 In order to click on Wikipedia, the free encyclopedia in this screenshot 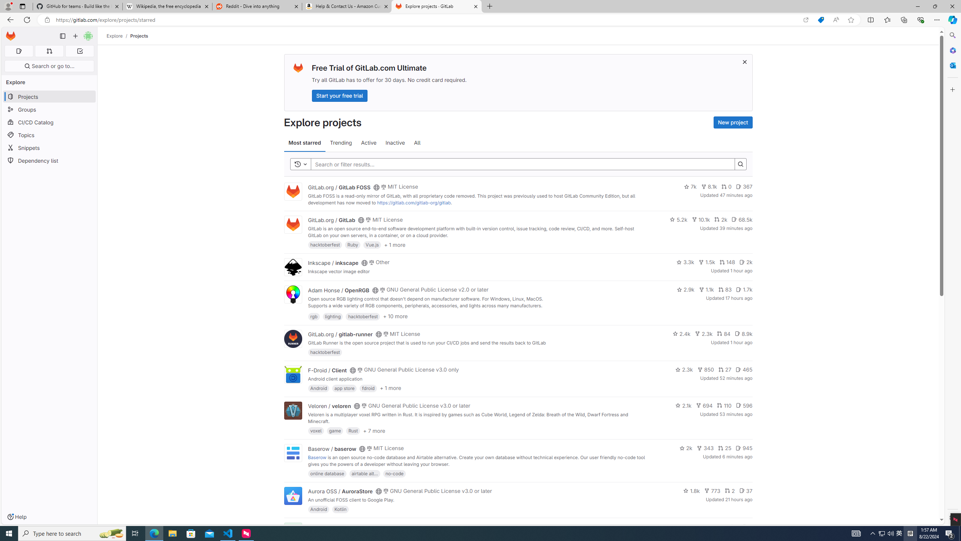, I will do `click(167, 6)`.